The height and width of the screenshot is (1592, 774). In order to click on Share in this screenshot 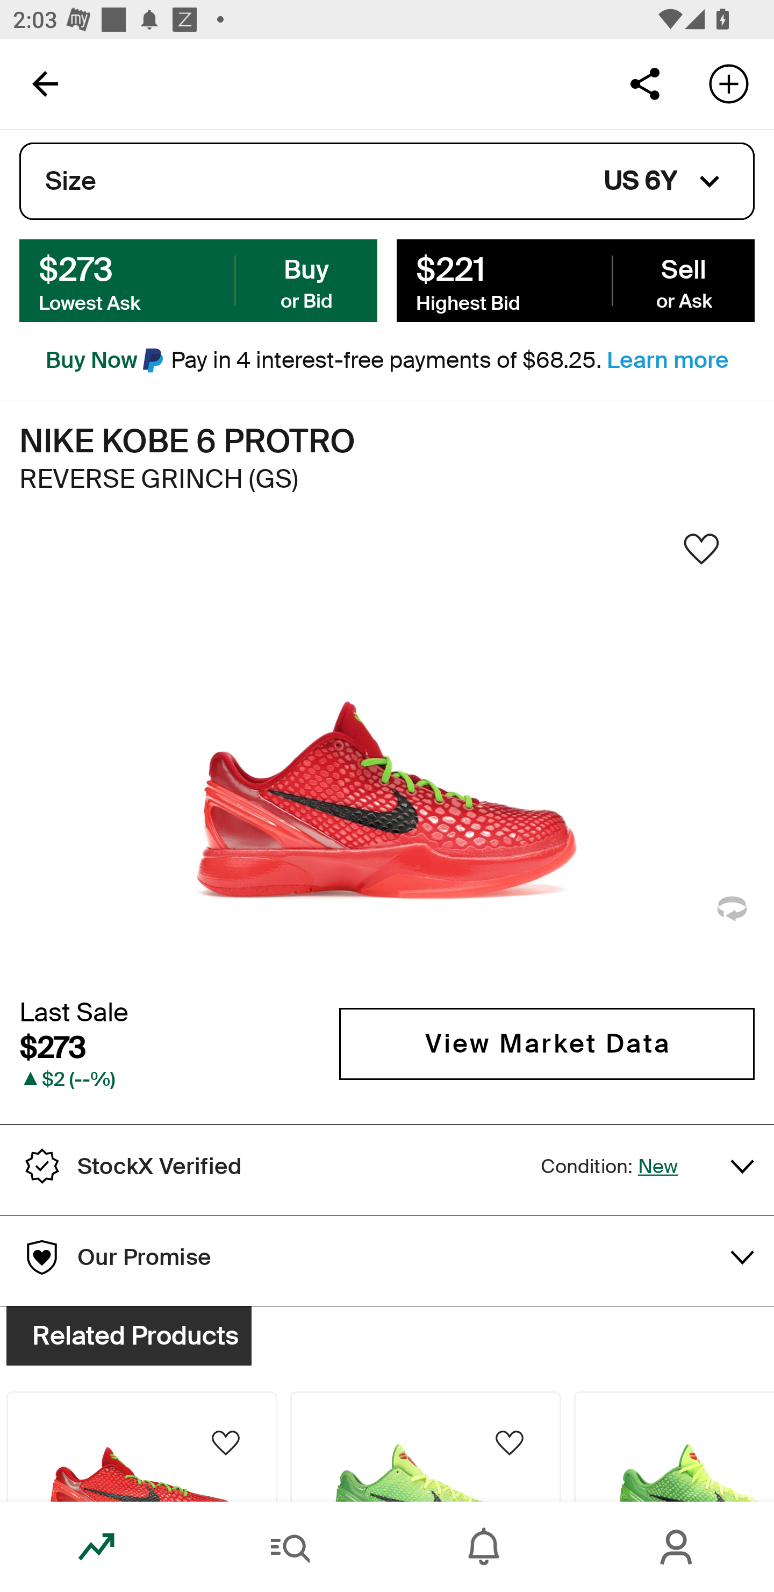, I will do `click(644, 83)`.